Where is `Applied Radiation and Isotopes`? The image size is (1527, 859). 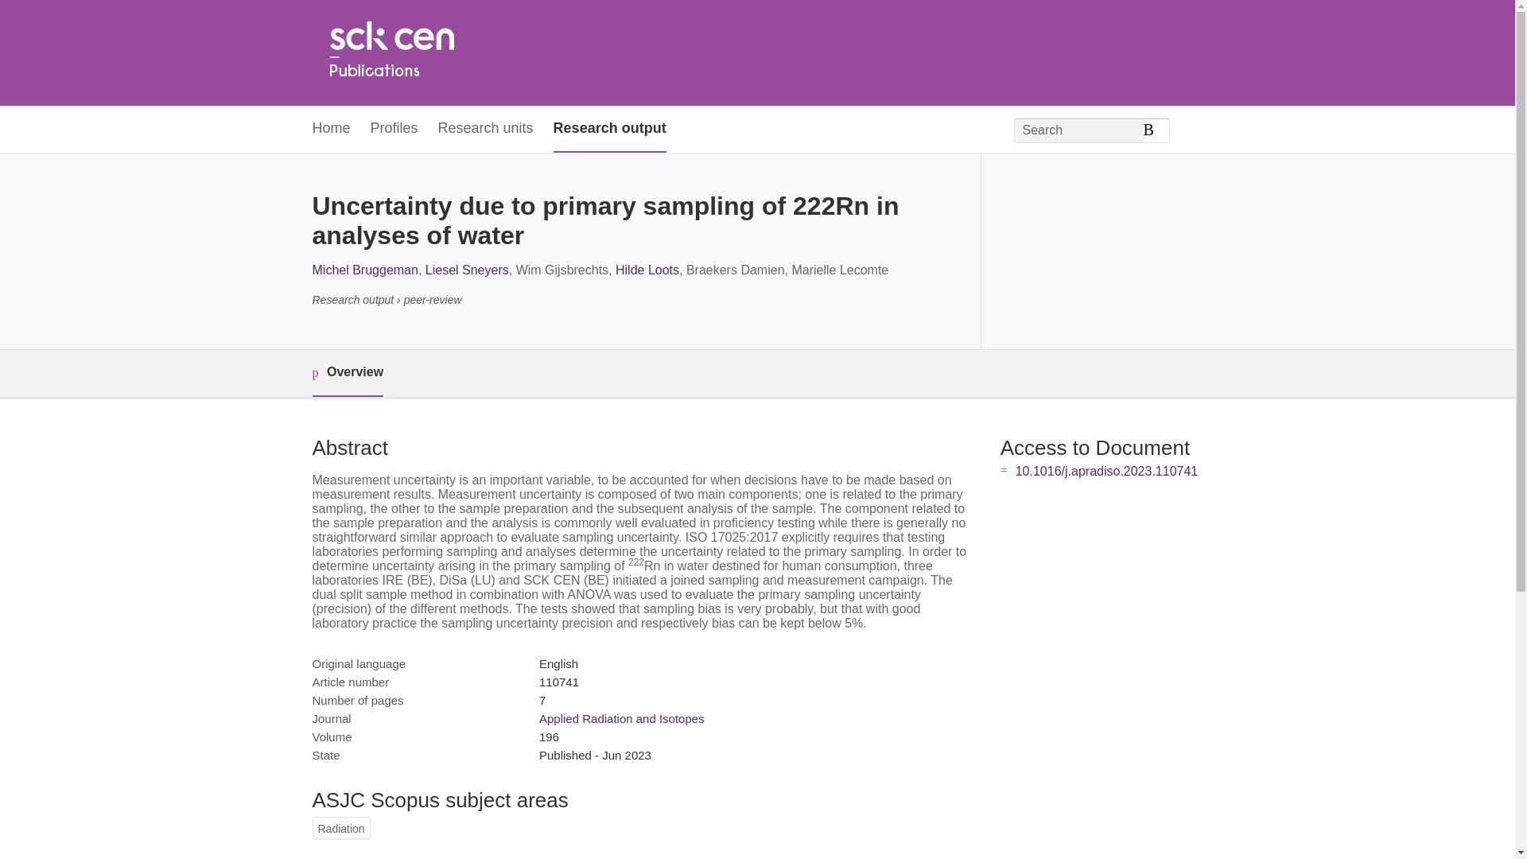
Applied Radiation and Isotopes is located at coordinates (621, 718).